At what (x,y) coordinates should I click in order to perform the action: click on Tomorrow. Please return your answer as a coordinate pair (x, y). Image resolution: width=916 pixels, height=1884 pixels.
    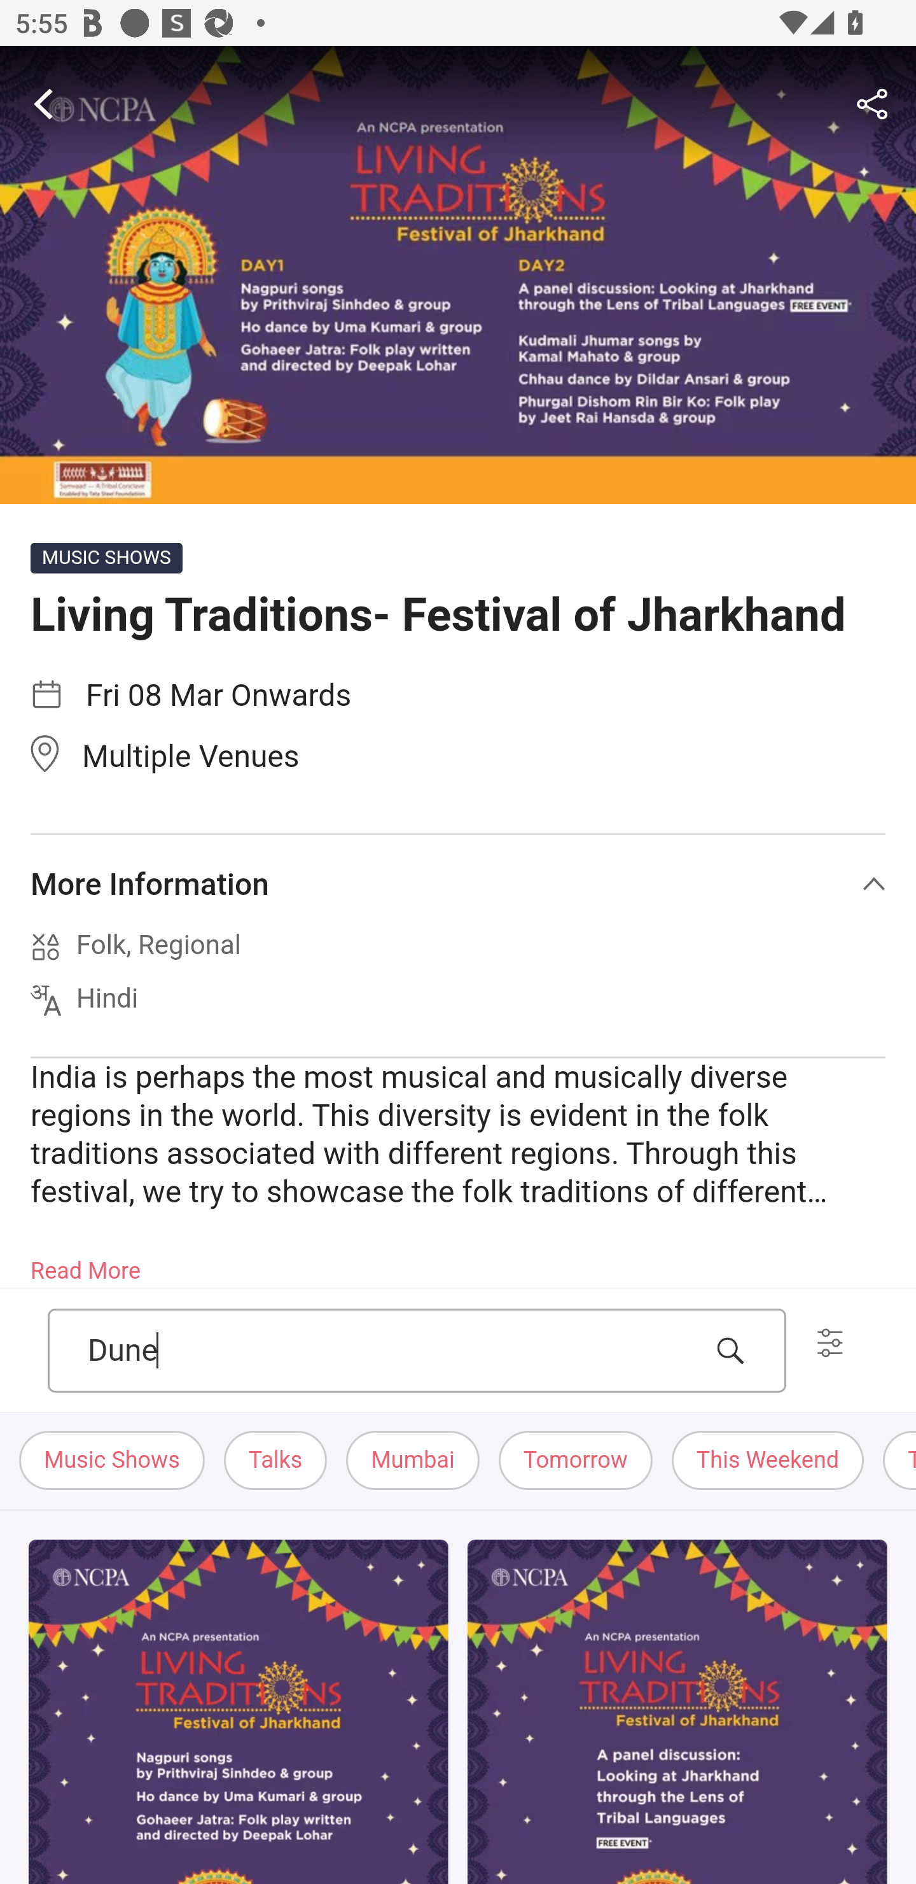
    Looking at the image, I should click on (575, 1461).